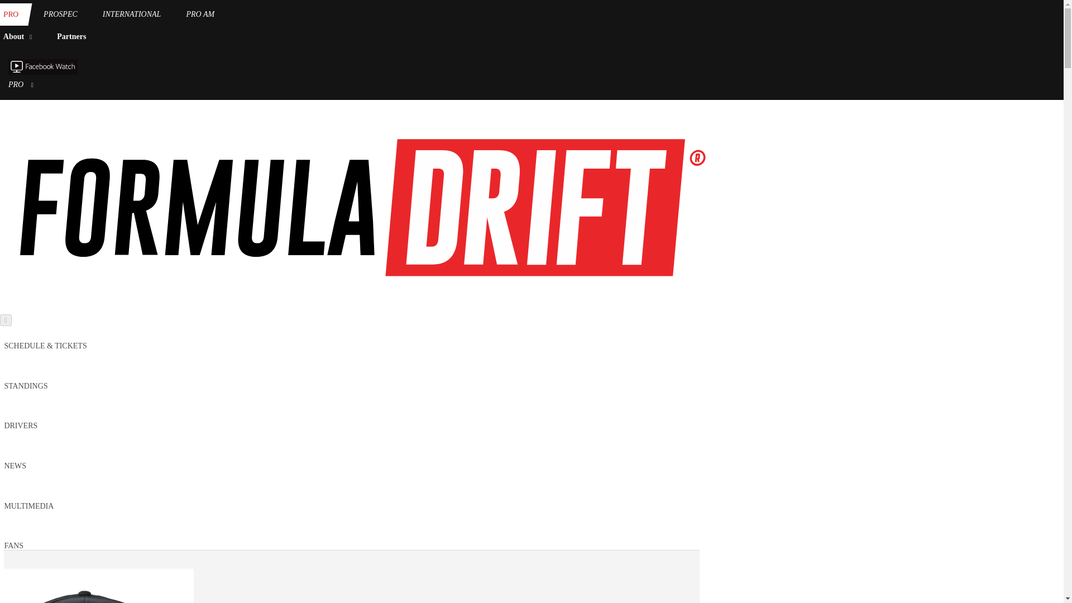  I want to click on PRO AM, so click(200, 15).